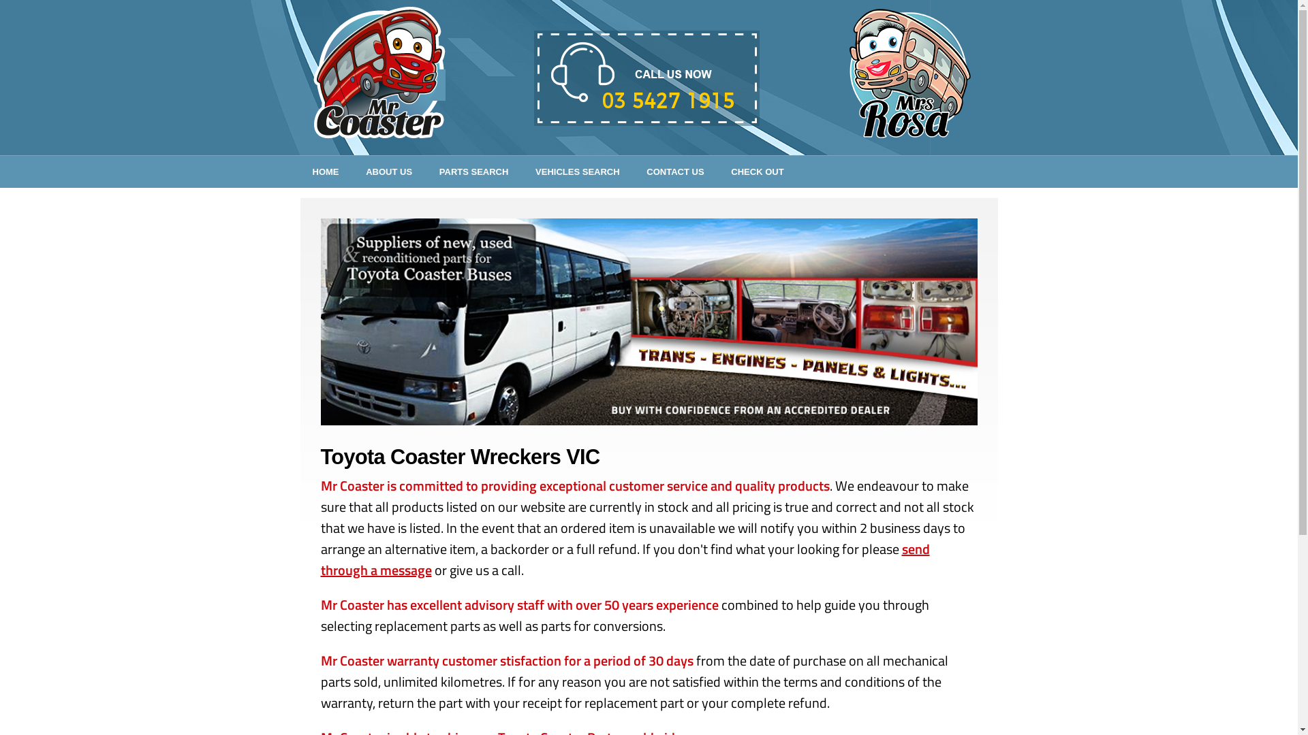 The height and width of the screenshot is (735, 1308). I want to click on ABOUT US, so click(389, 171).